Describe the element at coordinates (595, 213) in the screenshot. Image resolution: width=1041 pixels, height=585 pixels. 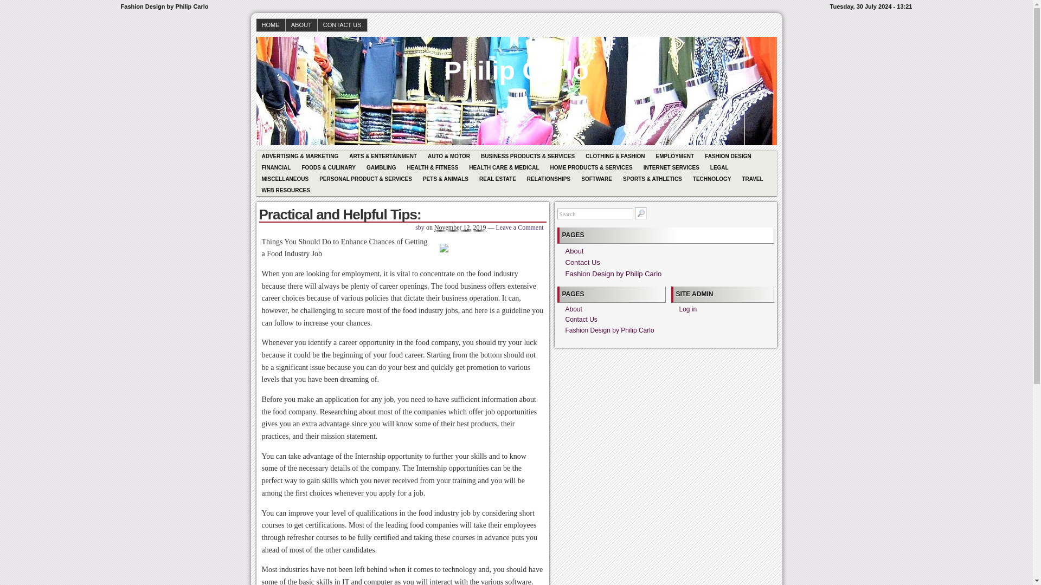
I see `Search` at that location.